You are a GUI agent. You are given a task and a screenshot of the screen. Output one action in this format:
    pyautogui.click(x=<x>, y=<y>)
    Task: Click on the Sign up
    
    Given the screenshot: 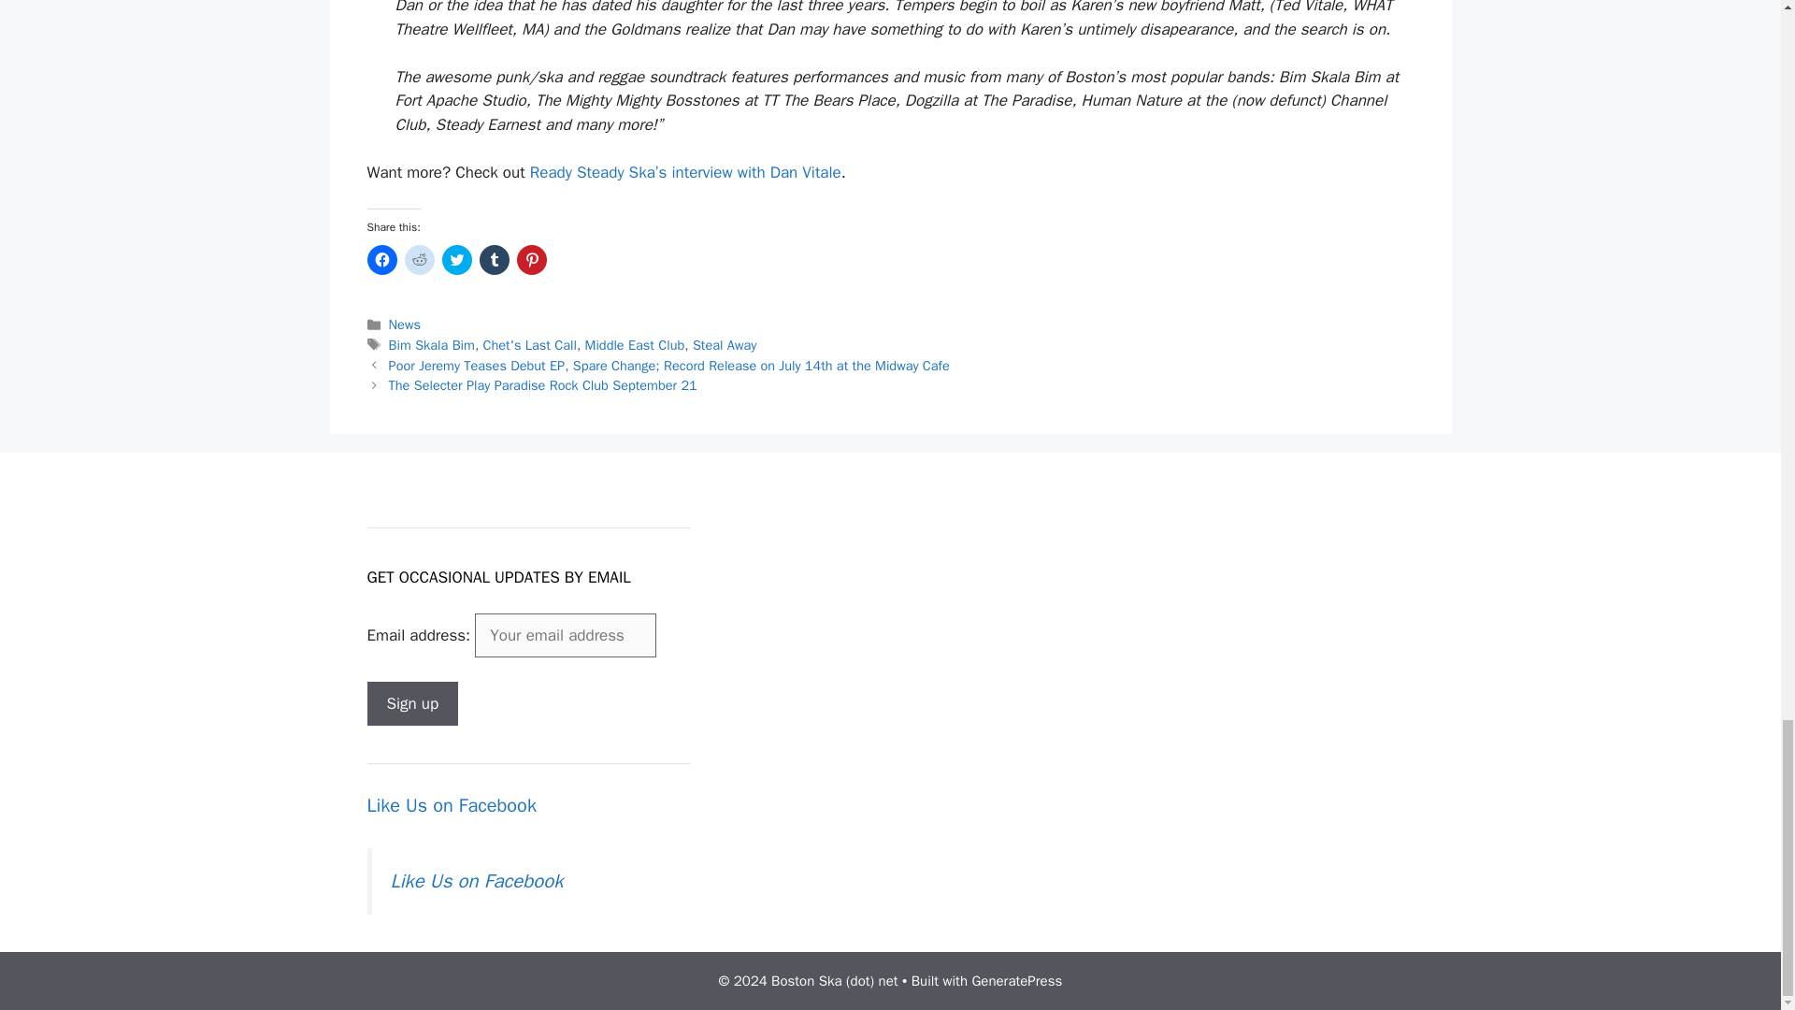 What is the action you would take?
    pyautogui.click(x=411, y=703)
    